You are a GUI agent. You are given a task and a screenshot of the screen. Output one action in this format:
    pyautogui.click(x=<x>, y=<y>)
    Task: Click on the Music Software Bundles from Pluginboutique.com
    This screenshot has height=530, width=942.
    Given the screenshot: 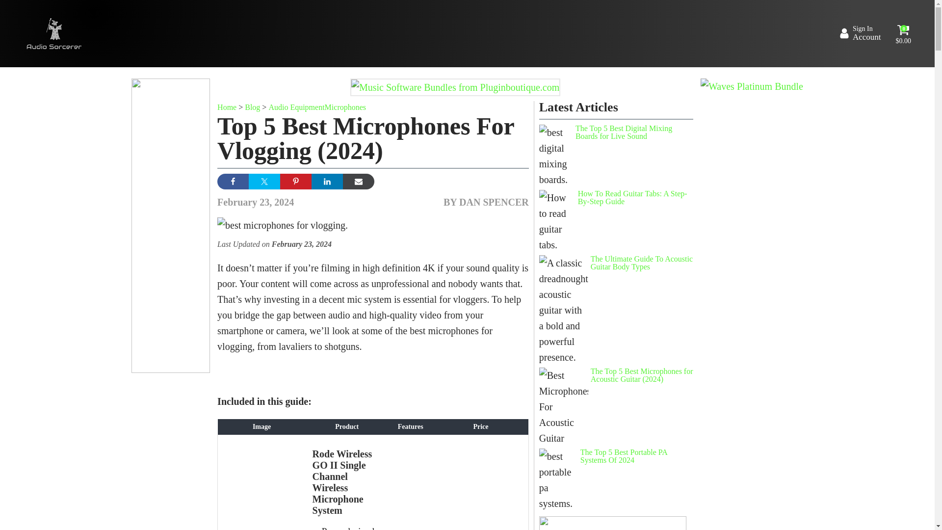 What is the action you would take?
    pyautogui.click(x=455, y=87)
    